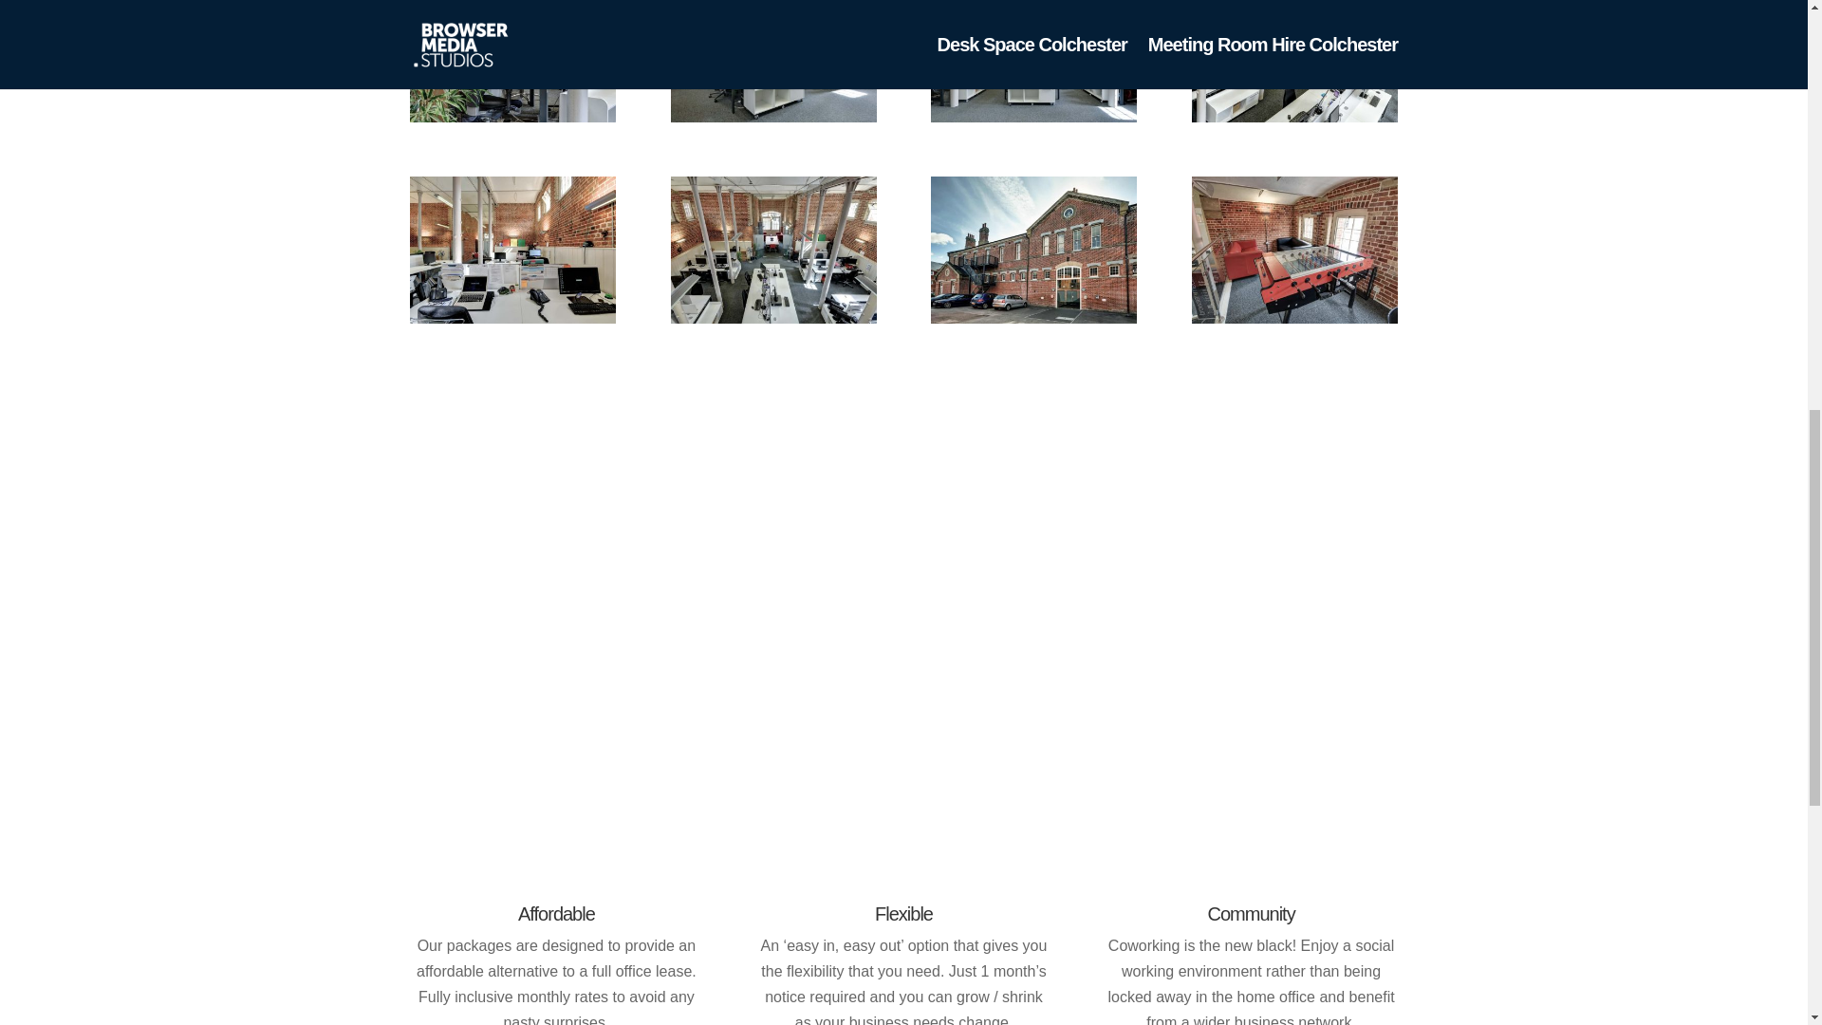 The width and height of the screenshot is (1822, 1025). Describe the element at coordinates (512, 319) in the screenshot. I see `Browser Media Studios Desk Space` at that location.